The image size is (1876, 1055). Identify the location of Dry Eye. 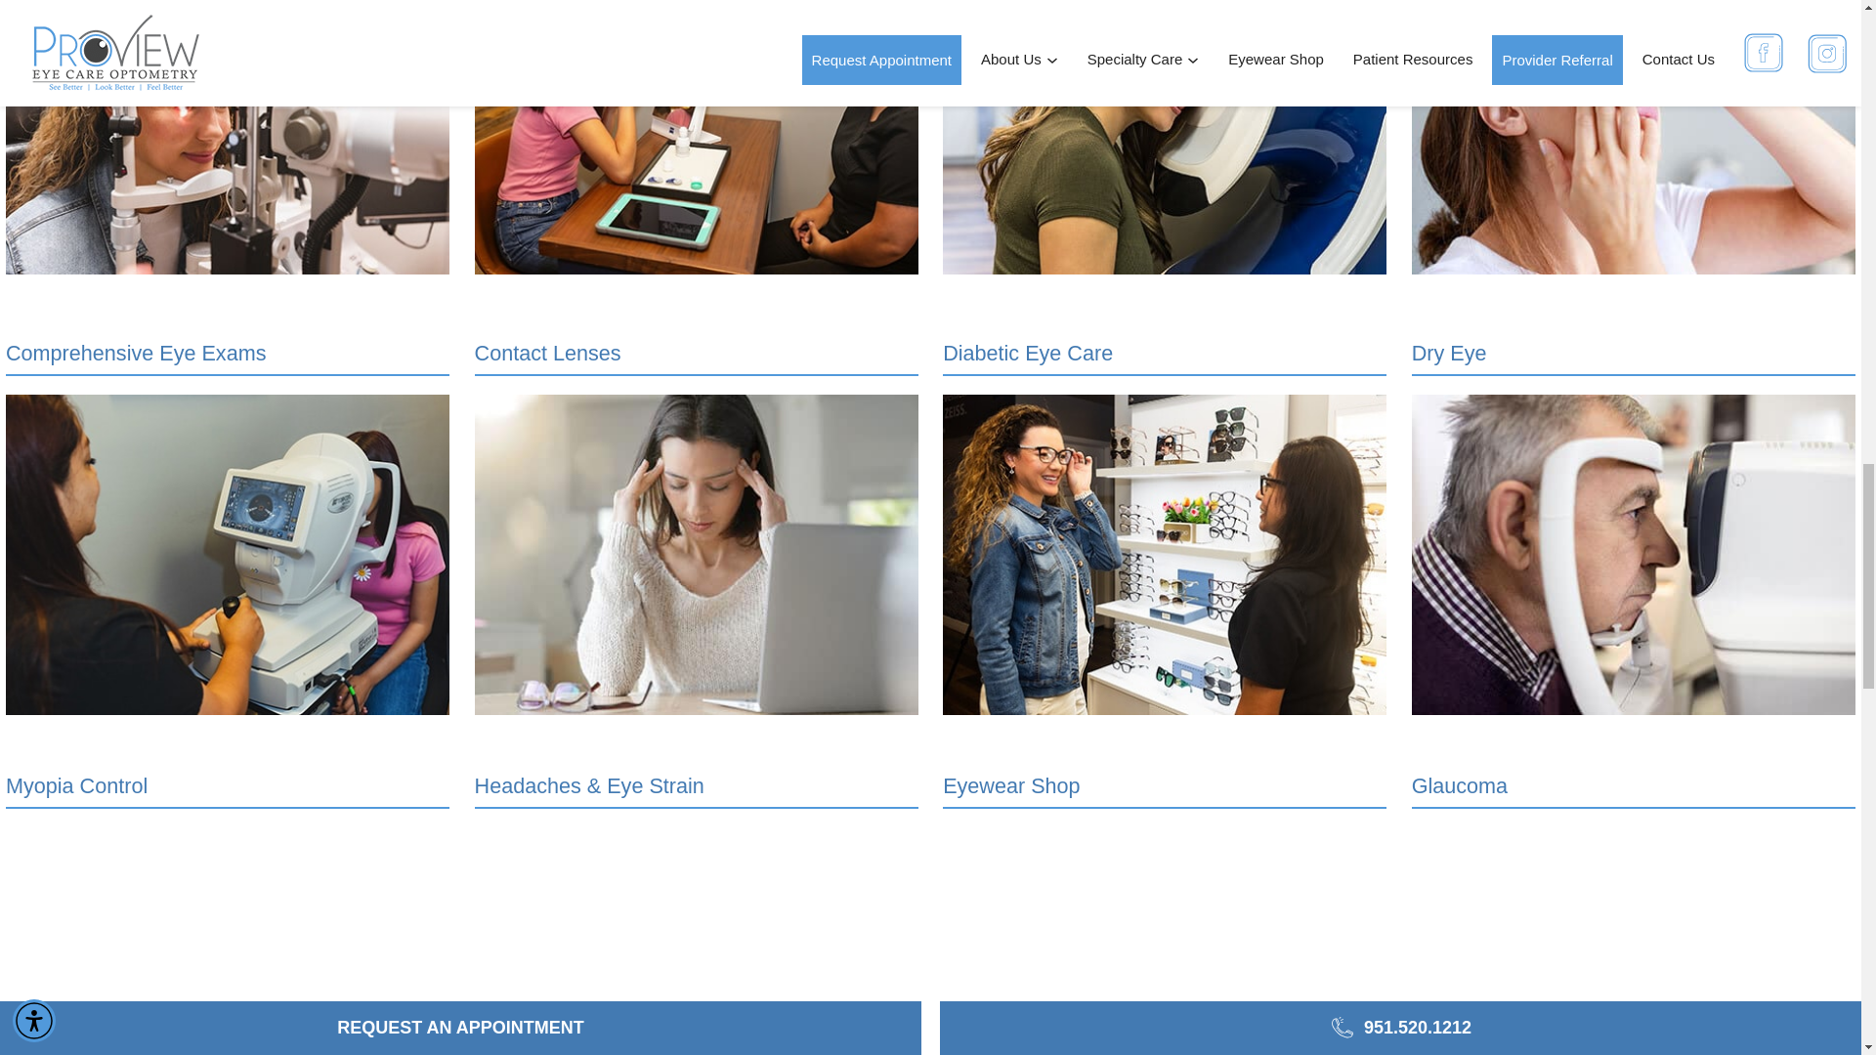
(1634, 188).